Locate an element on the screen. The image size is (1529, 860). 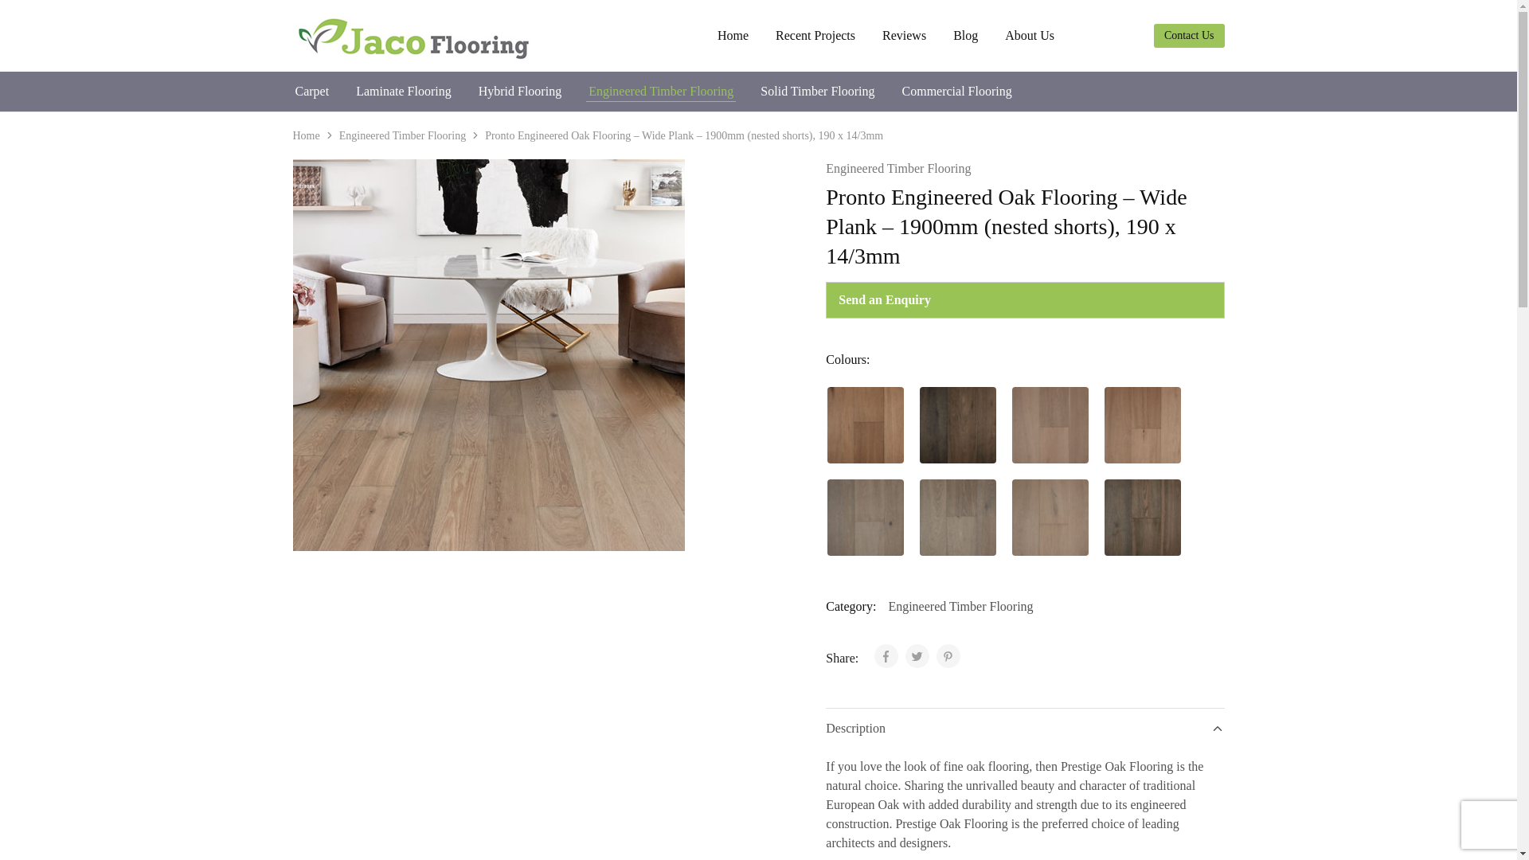
Reviews is located at coordinates (904, 35).